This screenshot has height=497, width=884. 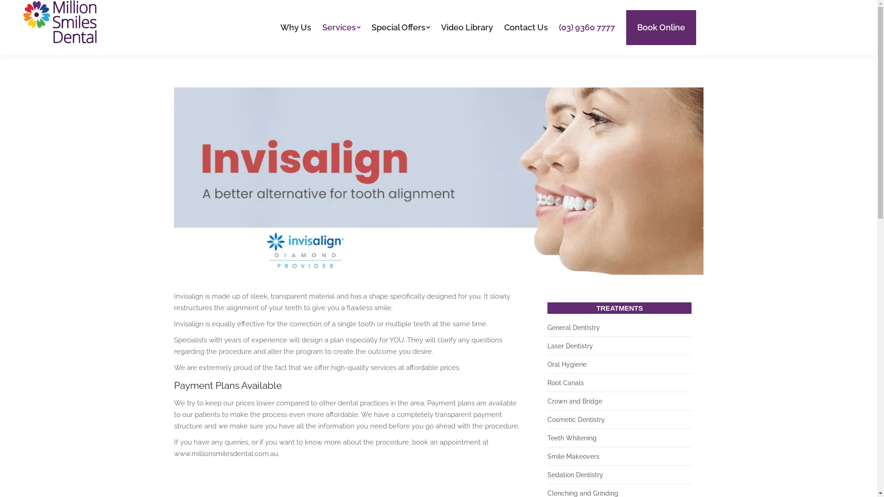 I want to click on Crown and Bridge, so click(x=575, y=401).